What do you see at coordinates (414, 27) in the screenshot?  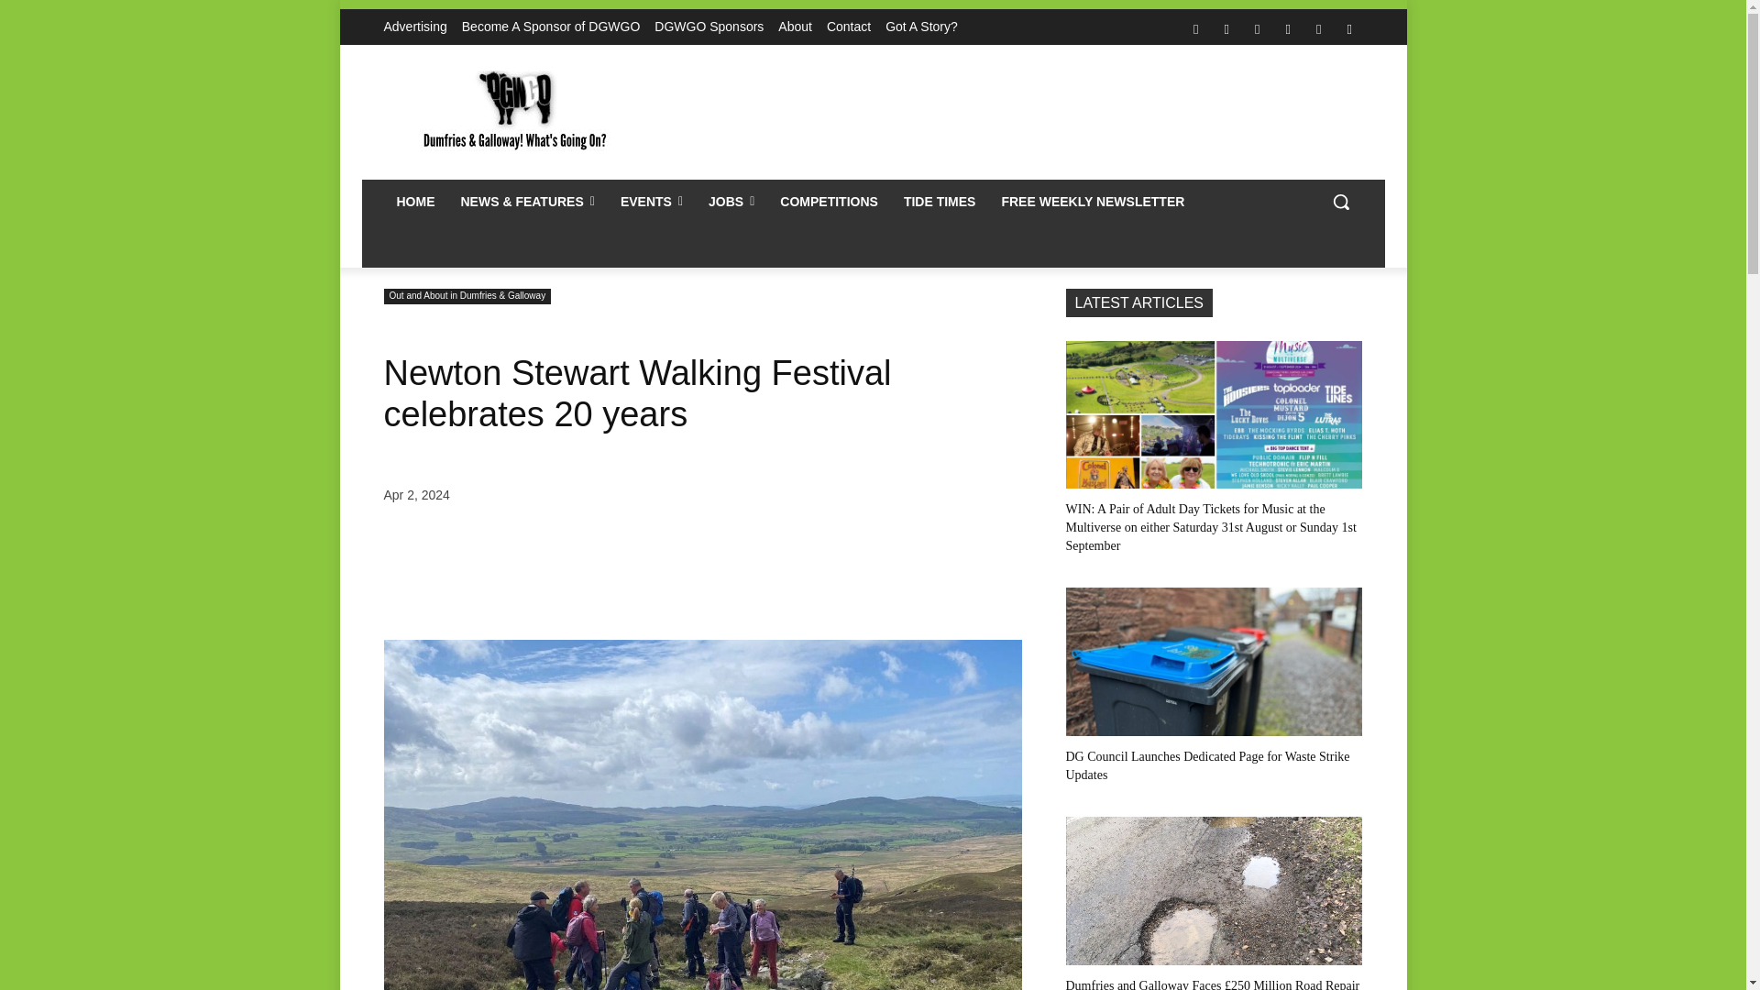 I see `Advertising` at bounding box center [414, 27].